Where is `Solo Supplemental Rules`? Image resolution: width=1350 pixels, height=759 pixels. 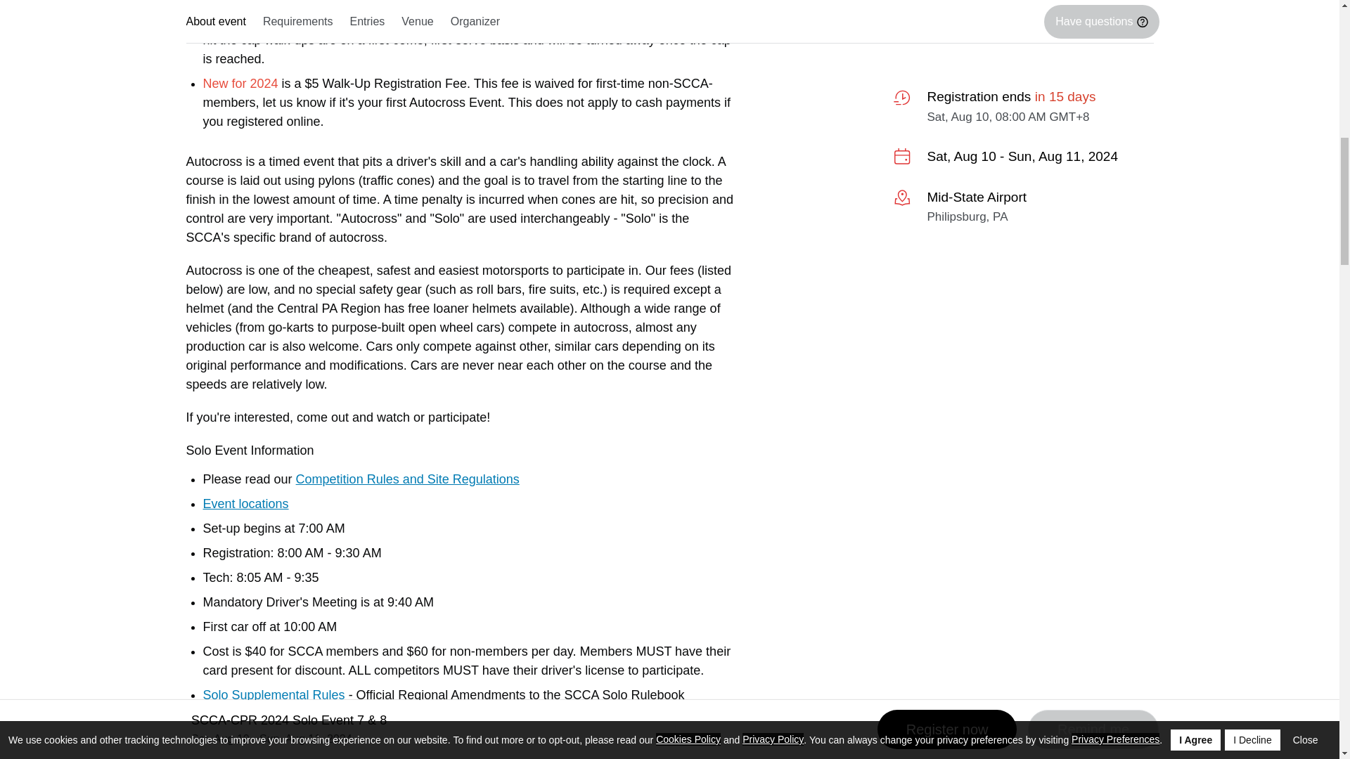 Solo Supplemental Rules is located at coordinates (273, 694).